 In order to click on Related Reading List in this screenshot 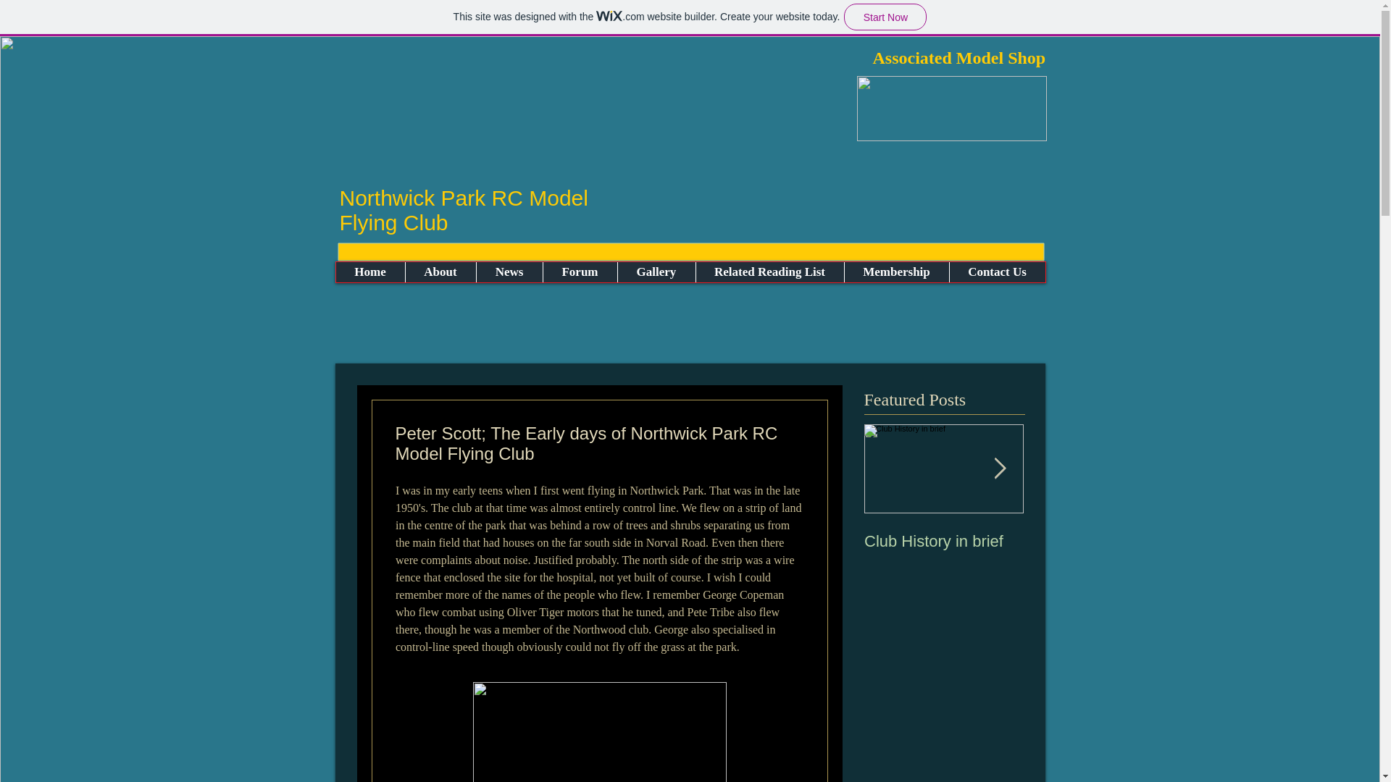, I will do `click(769, 272)`.